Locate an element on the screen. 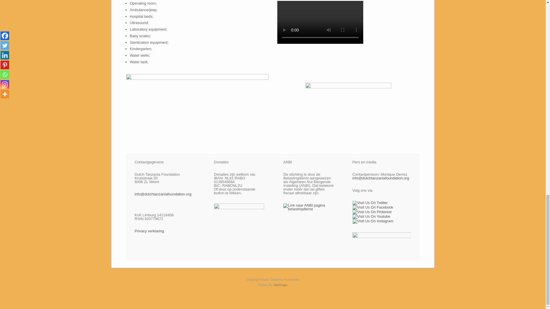 This screenshot has height=309, width=550. Visit Us On Twitter is located at coordinates (370, 202).